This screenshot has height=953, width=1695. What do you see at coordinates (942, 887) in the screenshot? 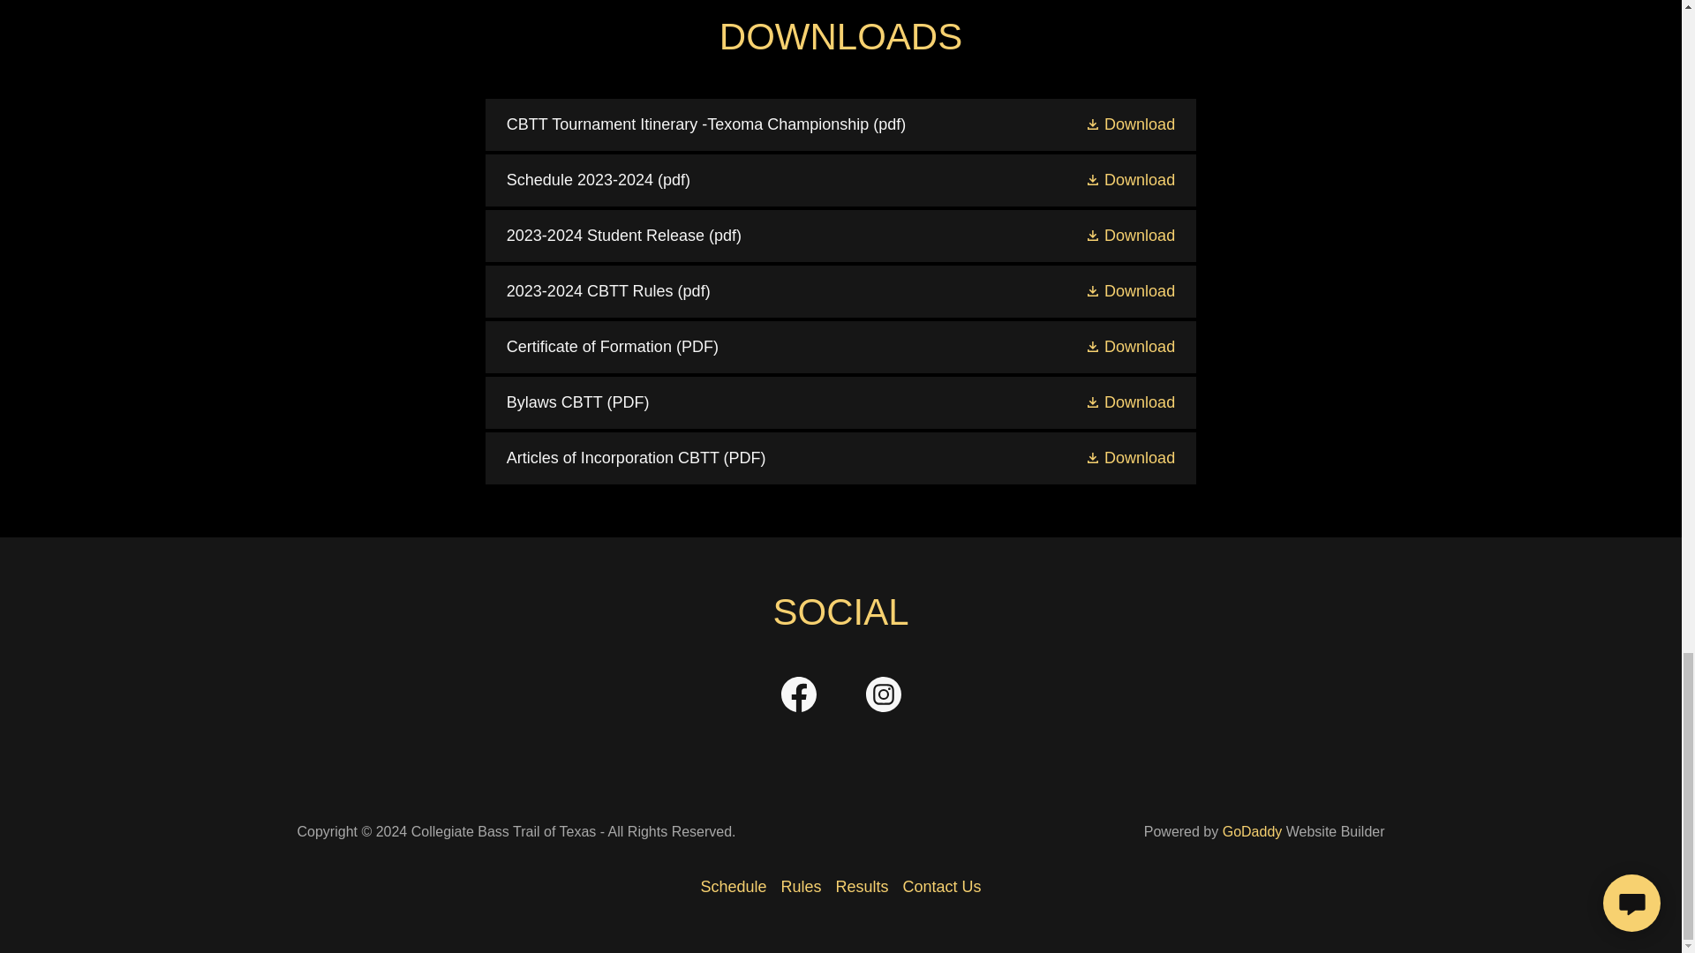
I see `Contact Us` at bounding box center [942, 887].